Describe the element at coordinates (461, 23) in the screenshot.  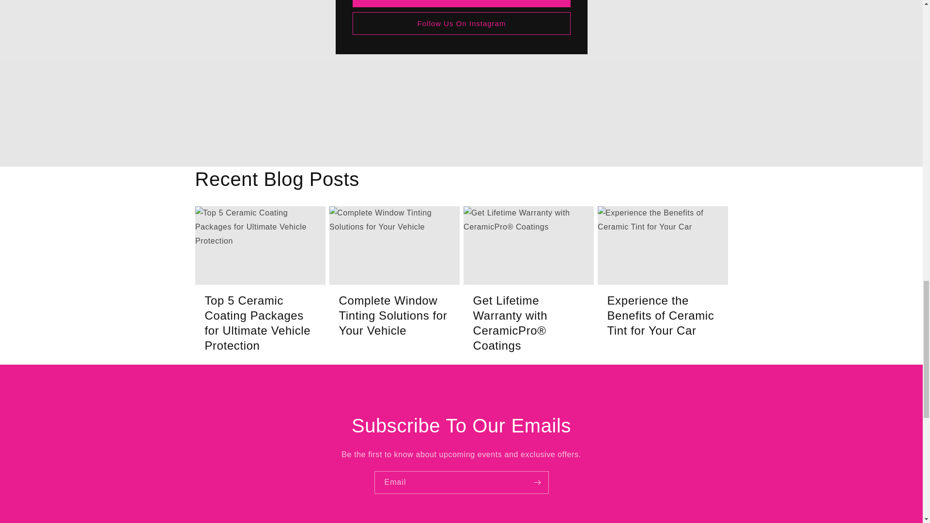
I see `Follow Us On Instagram` at that location.